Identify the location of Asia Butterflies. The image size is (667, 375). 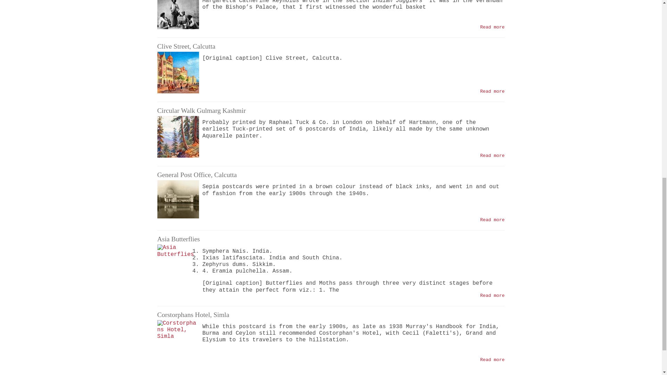
(492, 295).